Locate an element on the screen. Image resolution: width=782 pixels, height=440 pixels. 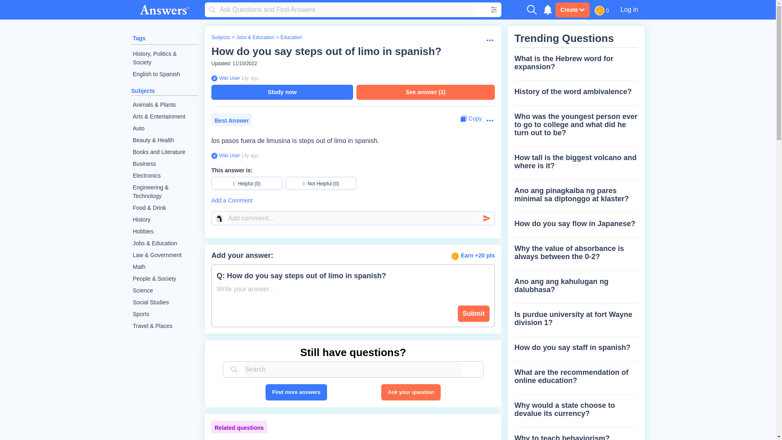
Auto is located at coordinates (165, 129).